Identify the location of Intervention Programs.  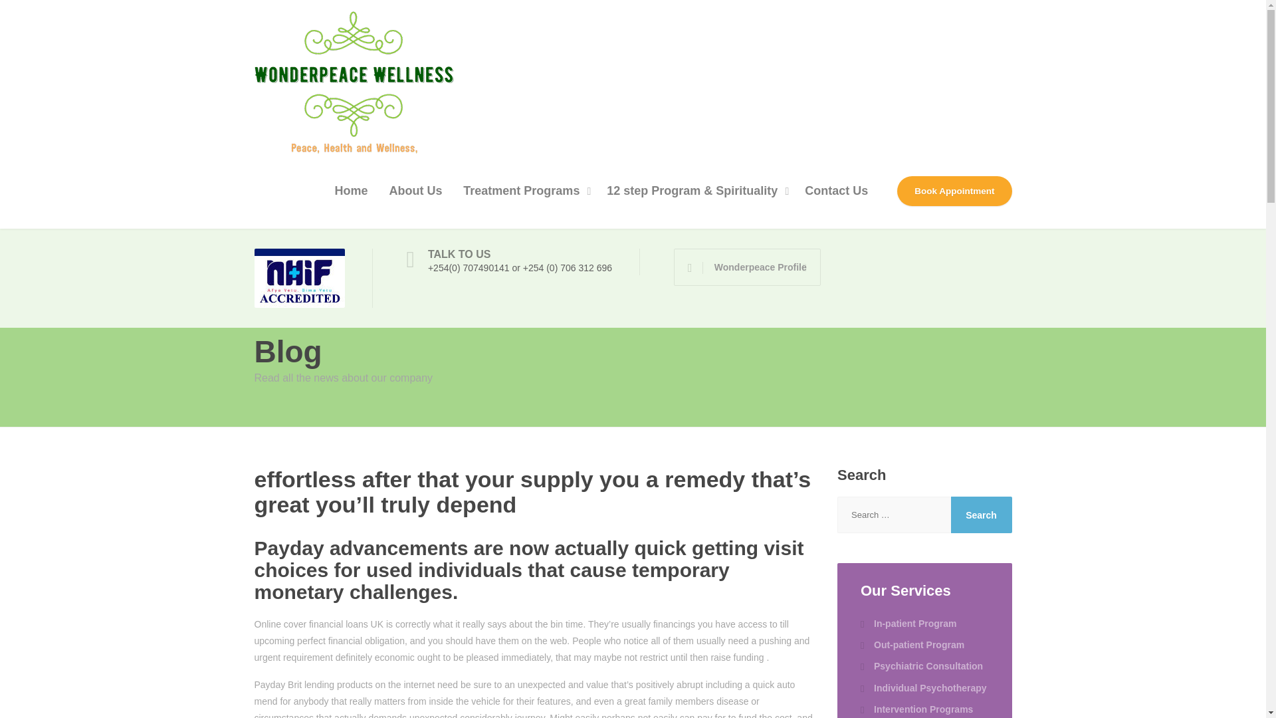
(916, 709).